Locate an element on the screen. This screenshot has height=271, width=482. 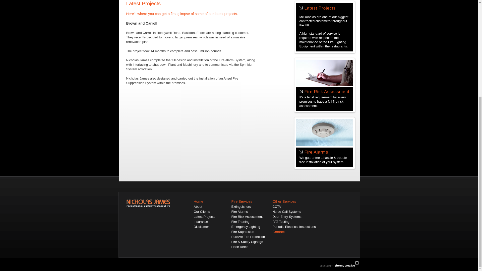
Fire Alarms is located at coordinates (239, 212).